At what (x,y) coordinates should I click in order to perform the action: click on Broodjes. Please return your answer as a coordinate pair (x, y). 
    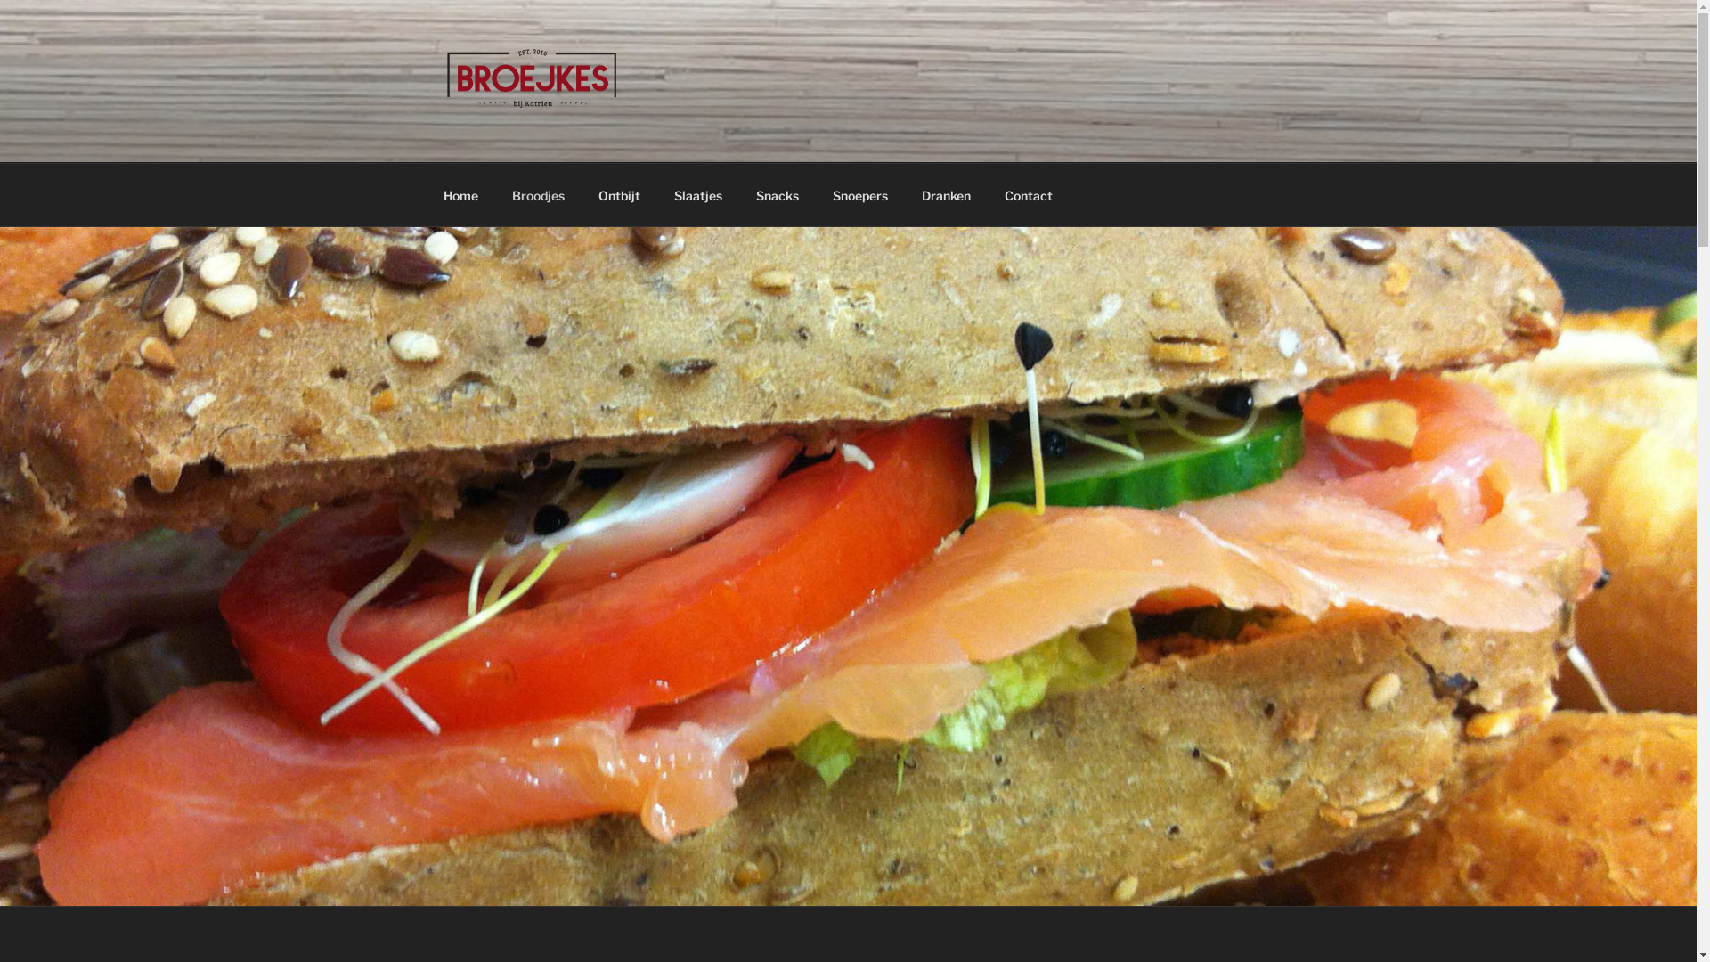
    Looking at the image, I should click on (539, 194).